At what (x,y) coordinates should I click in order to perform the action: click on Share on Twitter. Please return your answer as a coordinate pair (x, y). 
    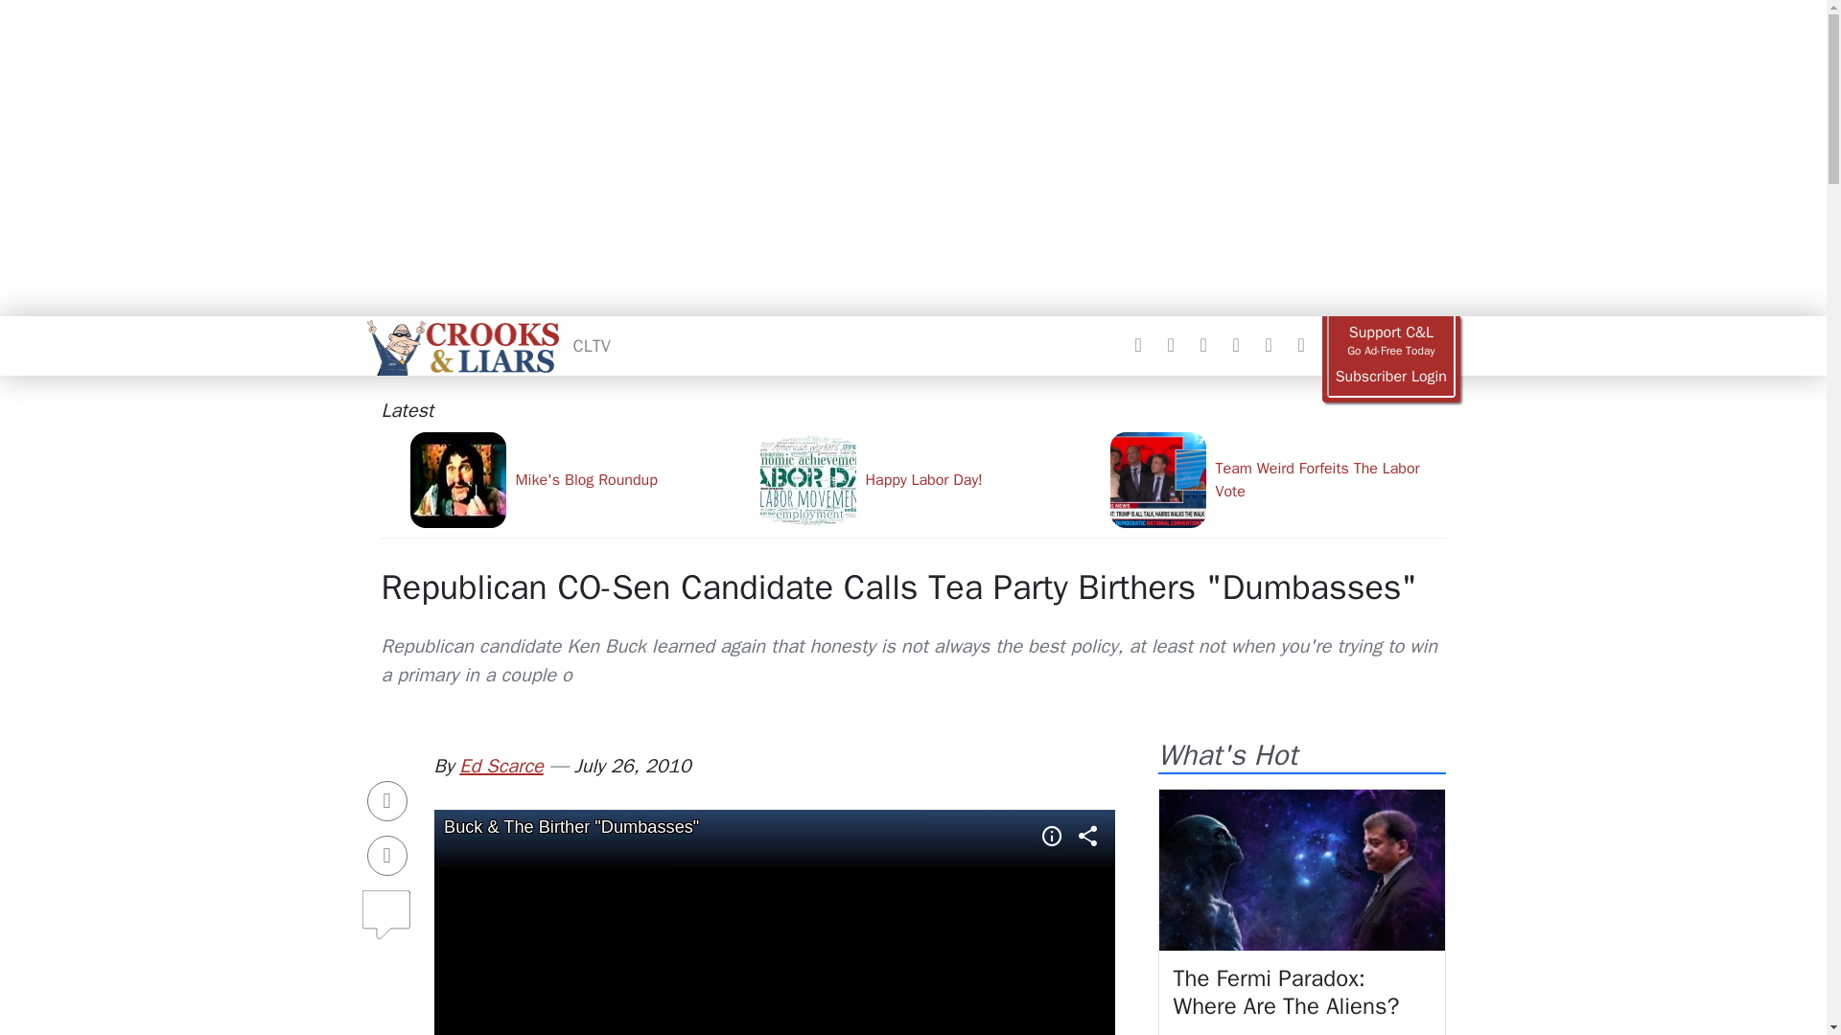
    Looking at the image, I should click on (387, 855).